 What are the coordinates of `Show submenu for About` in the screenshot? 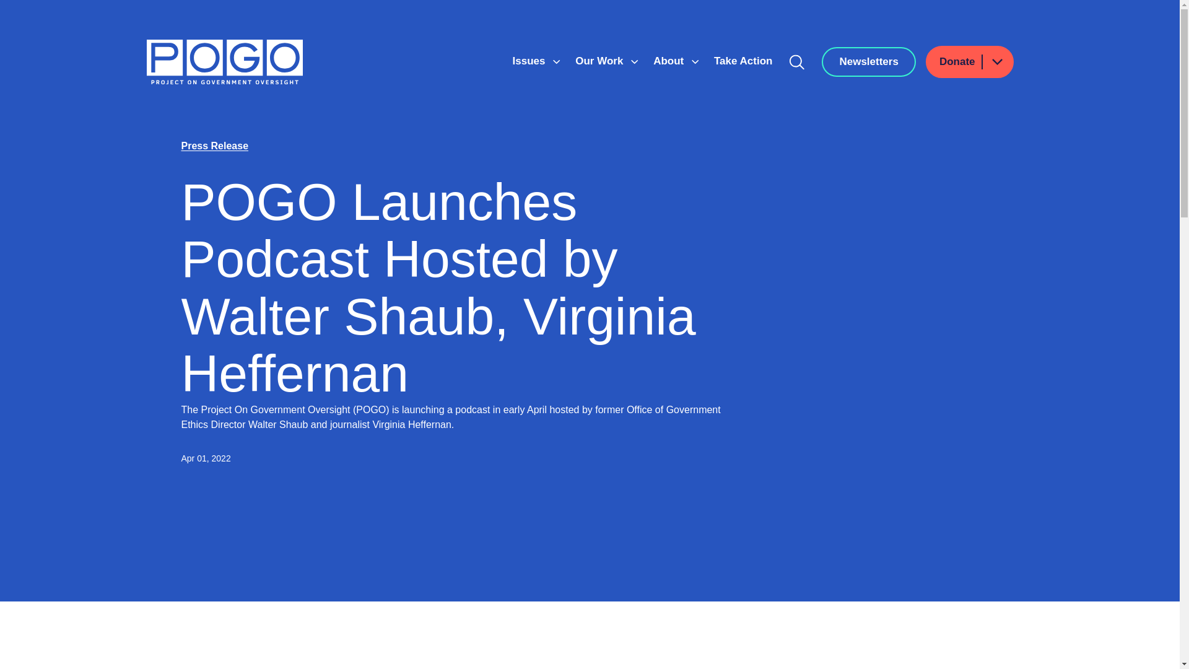 It's located at (695, 62).